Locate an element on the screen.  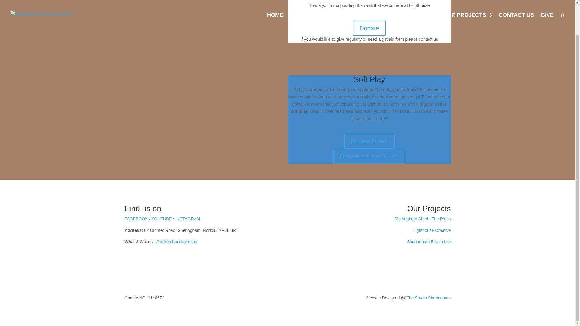
The Studio Sheringham is located at coordinates (428, 298).